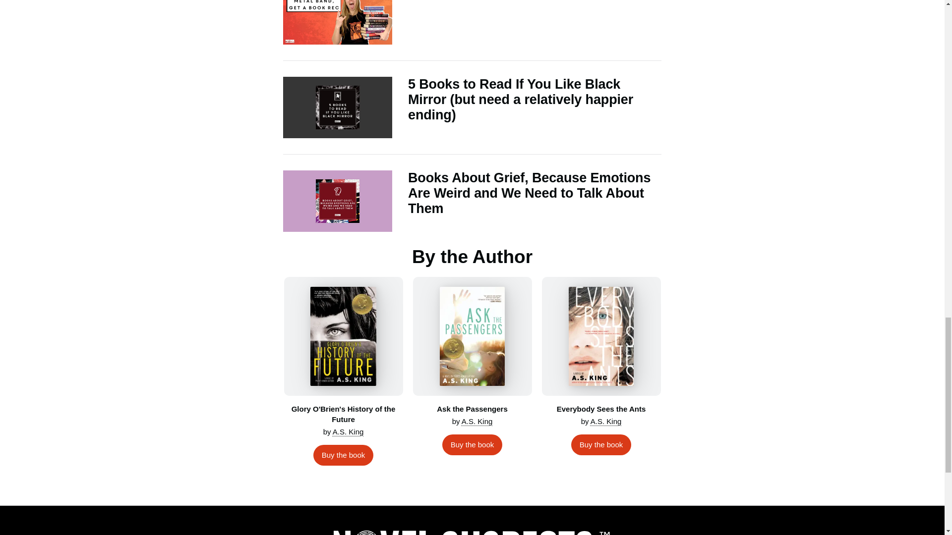 The height and width of the screenshot is (535, 952). I want to click on Everybody Sees the Ants, so click(601, 336).